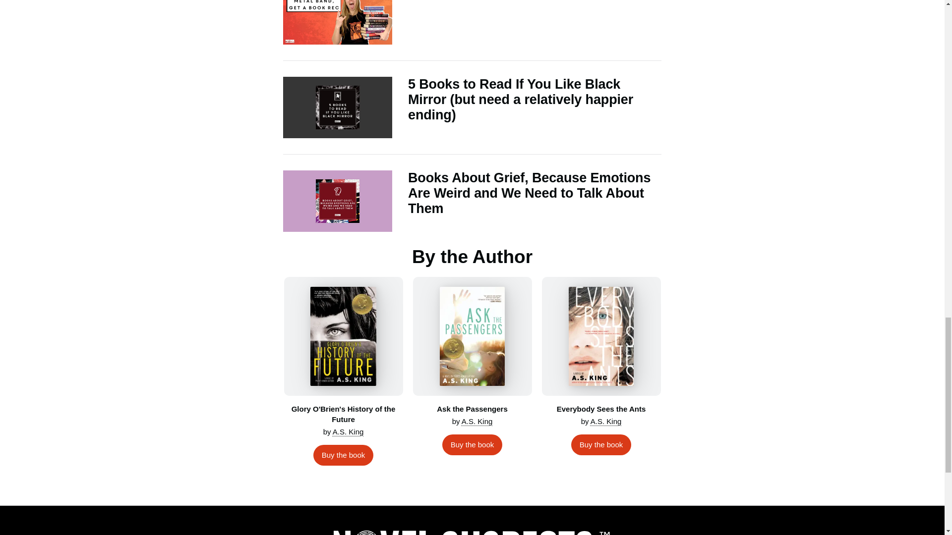 The height and width of the screenshot is (535, 952). I want to click on Everybody Sees the Ants, so click(601, 336).